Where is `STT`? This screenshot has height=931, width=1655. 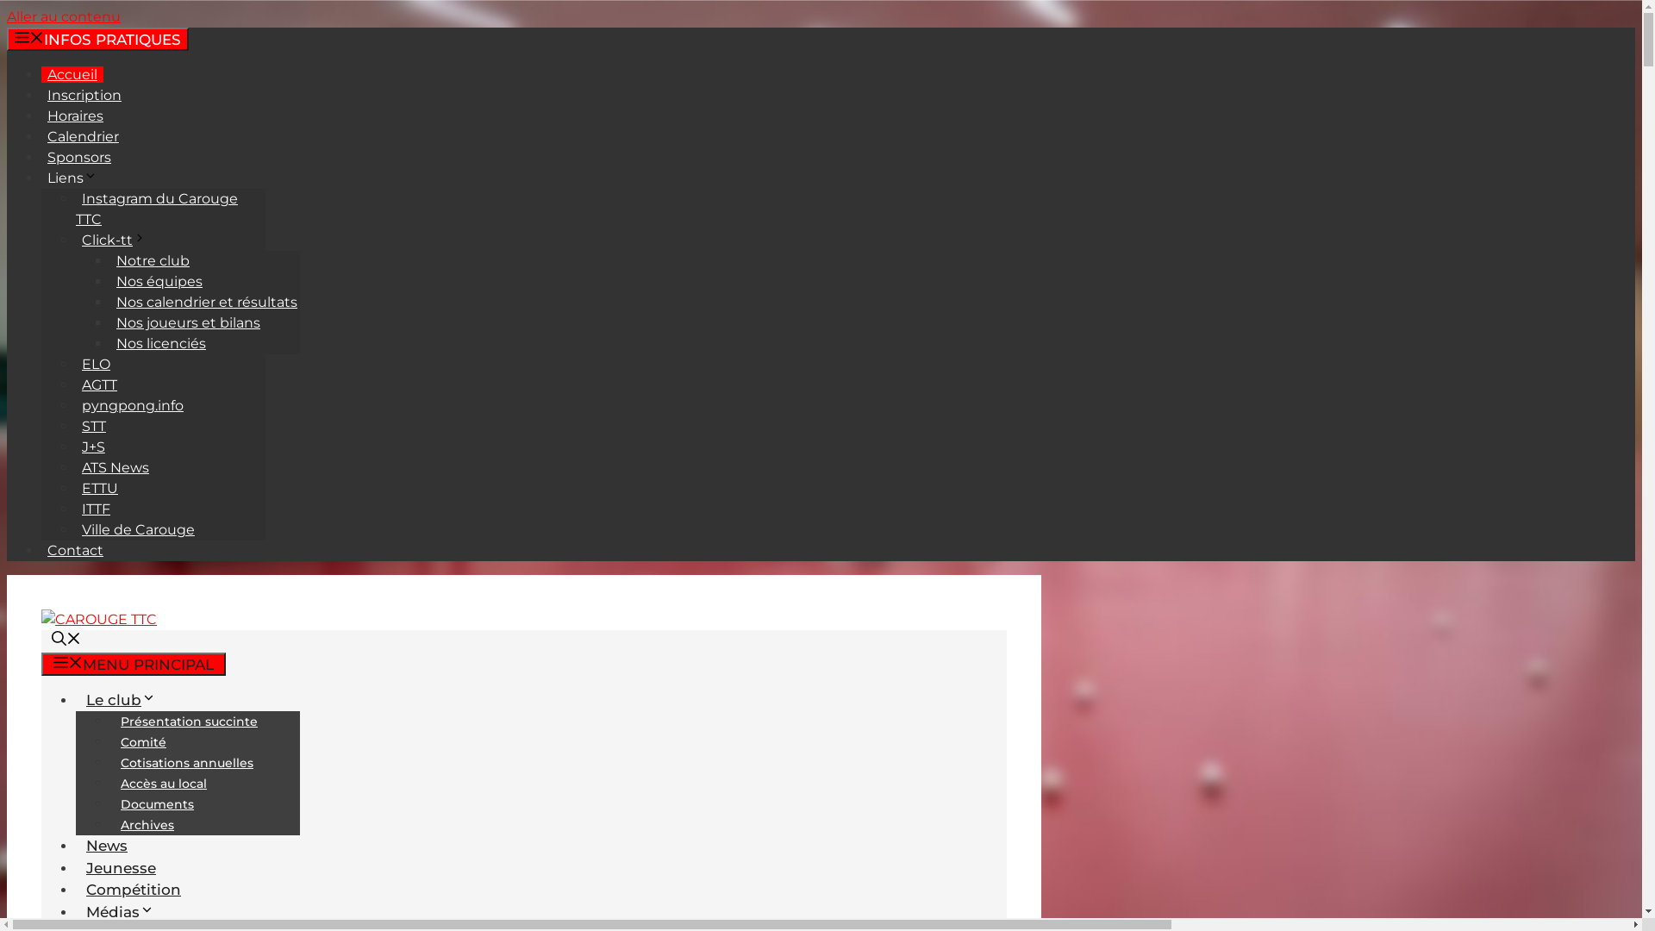 STT is located at coordinates (94, 426).